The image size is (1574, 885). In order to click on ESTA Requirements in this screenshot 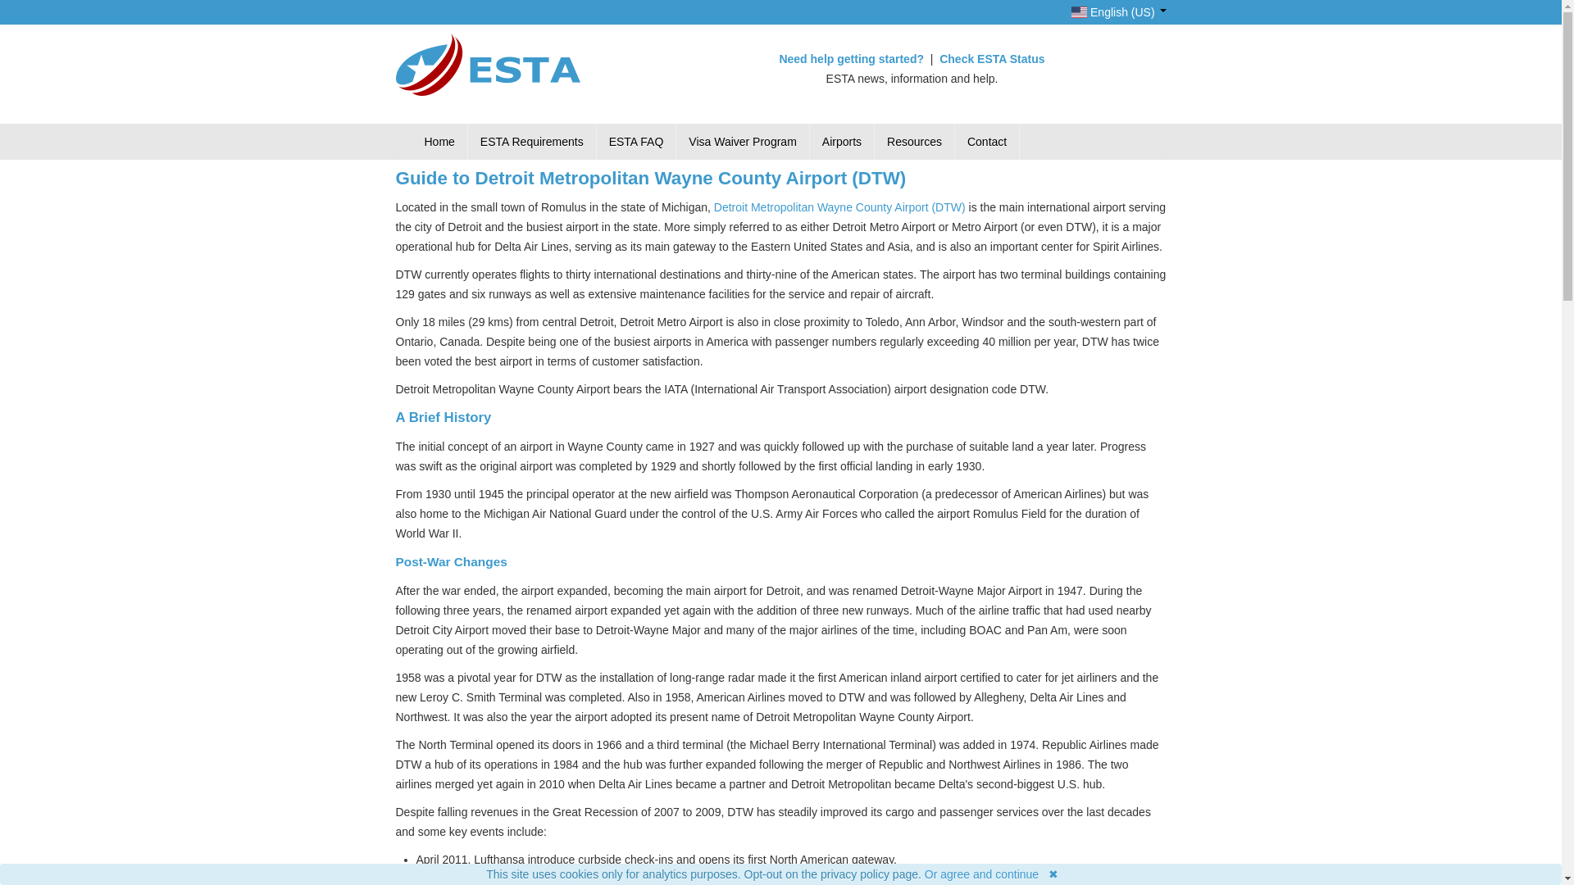, I will do `click(531, 142)`.